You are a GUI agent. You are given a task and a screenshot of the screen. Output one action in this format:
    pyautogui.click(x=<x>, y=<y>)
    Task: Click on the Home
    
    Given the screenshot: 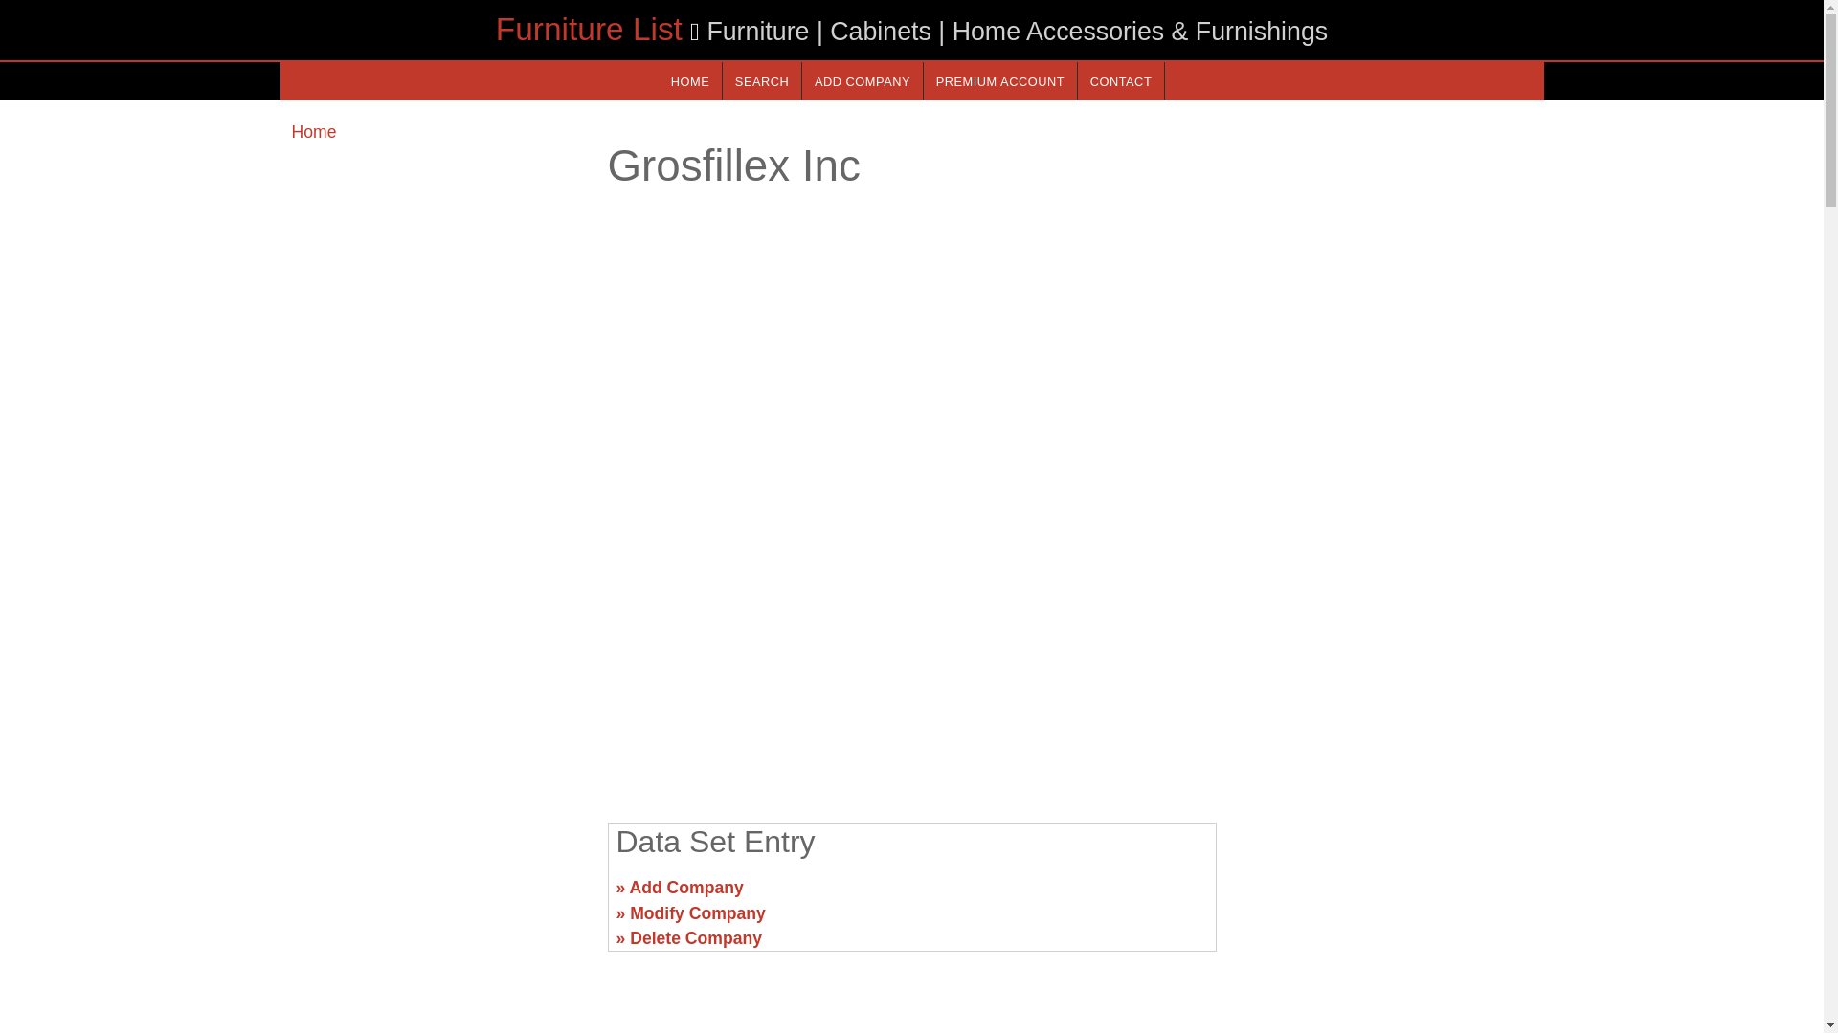 What is the action you would take?
    pyautogui.click(x=313, y=132)
    